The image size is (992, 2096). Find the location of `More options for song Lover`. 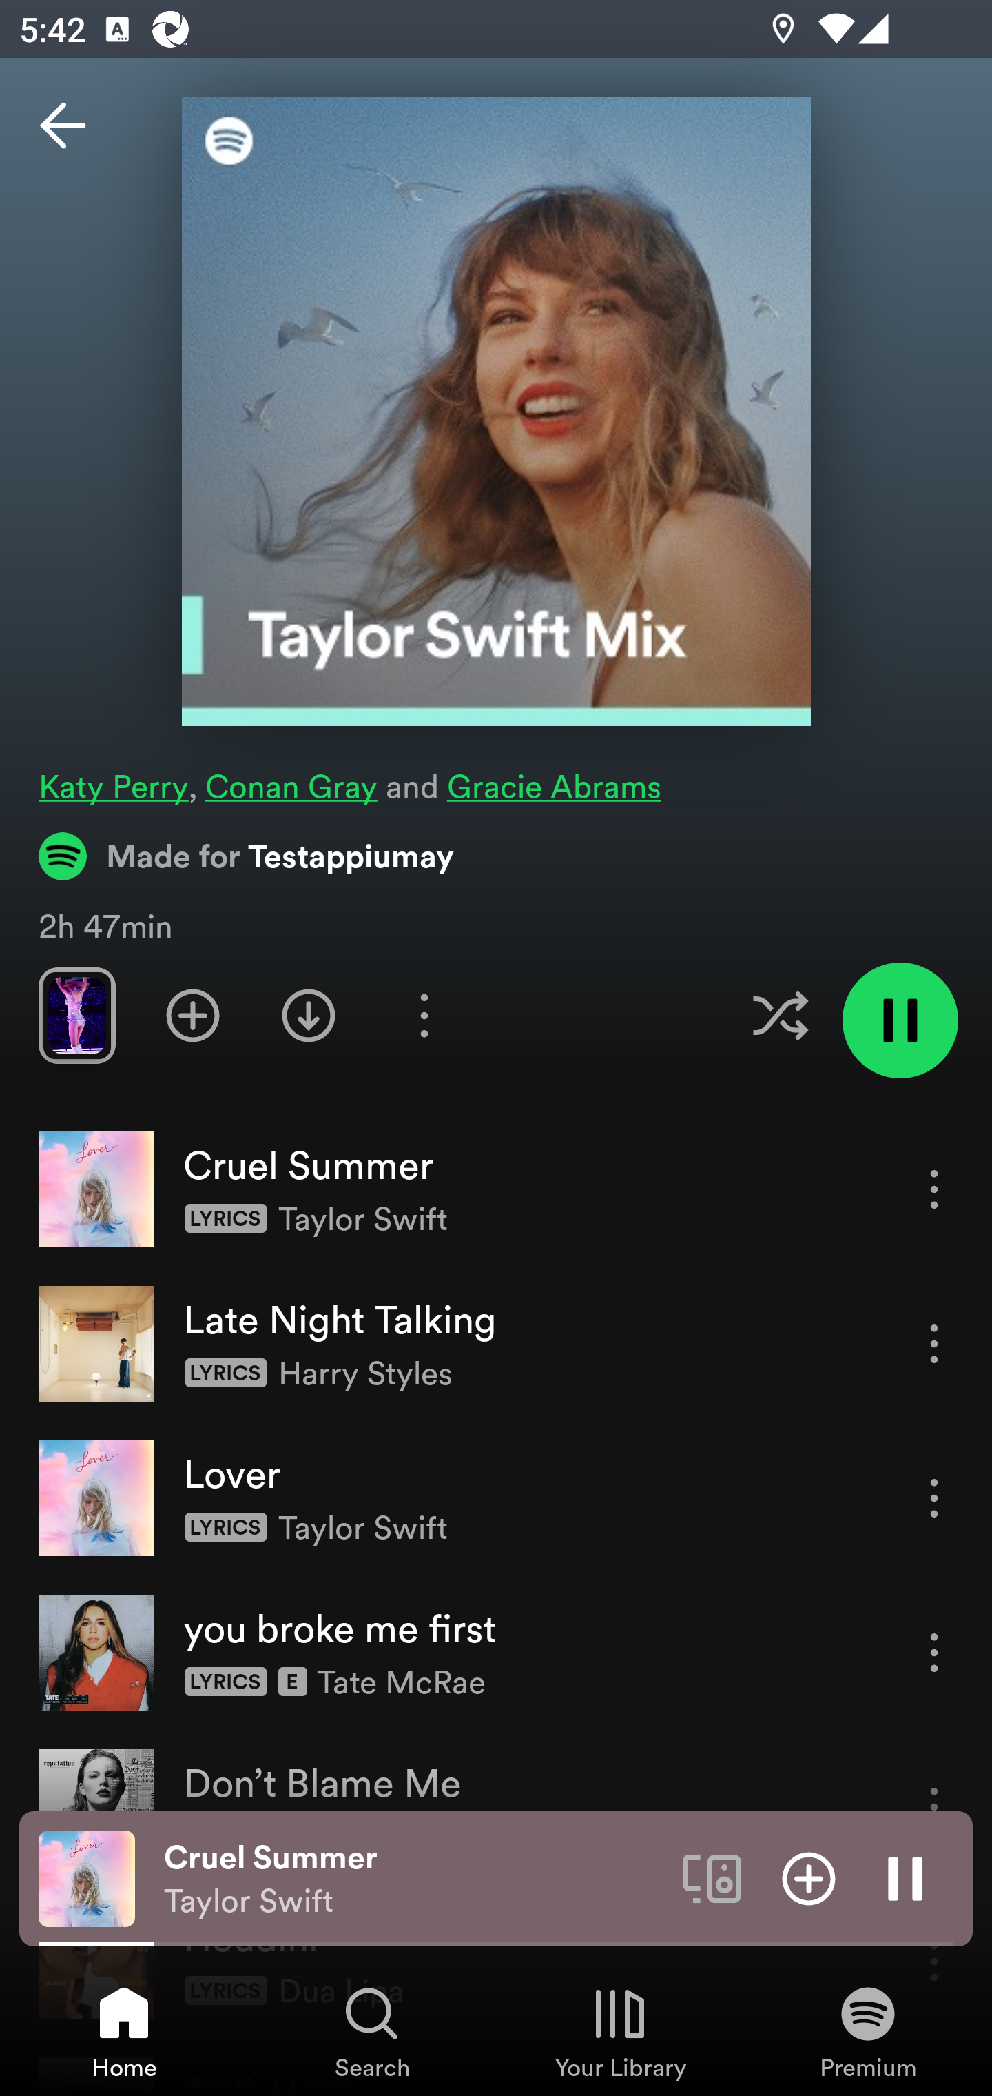

More options for song Lover is located at coordinates (934, 1498).